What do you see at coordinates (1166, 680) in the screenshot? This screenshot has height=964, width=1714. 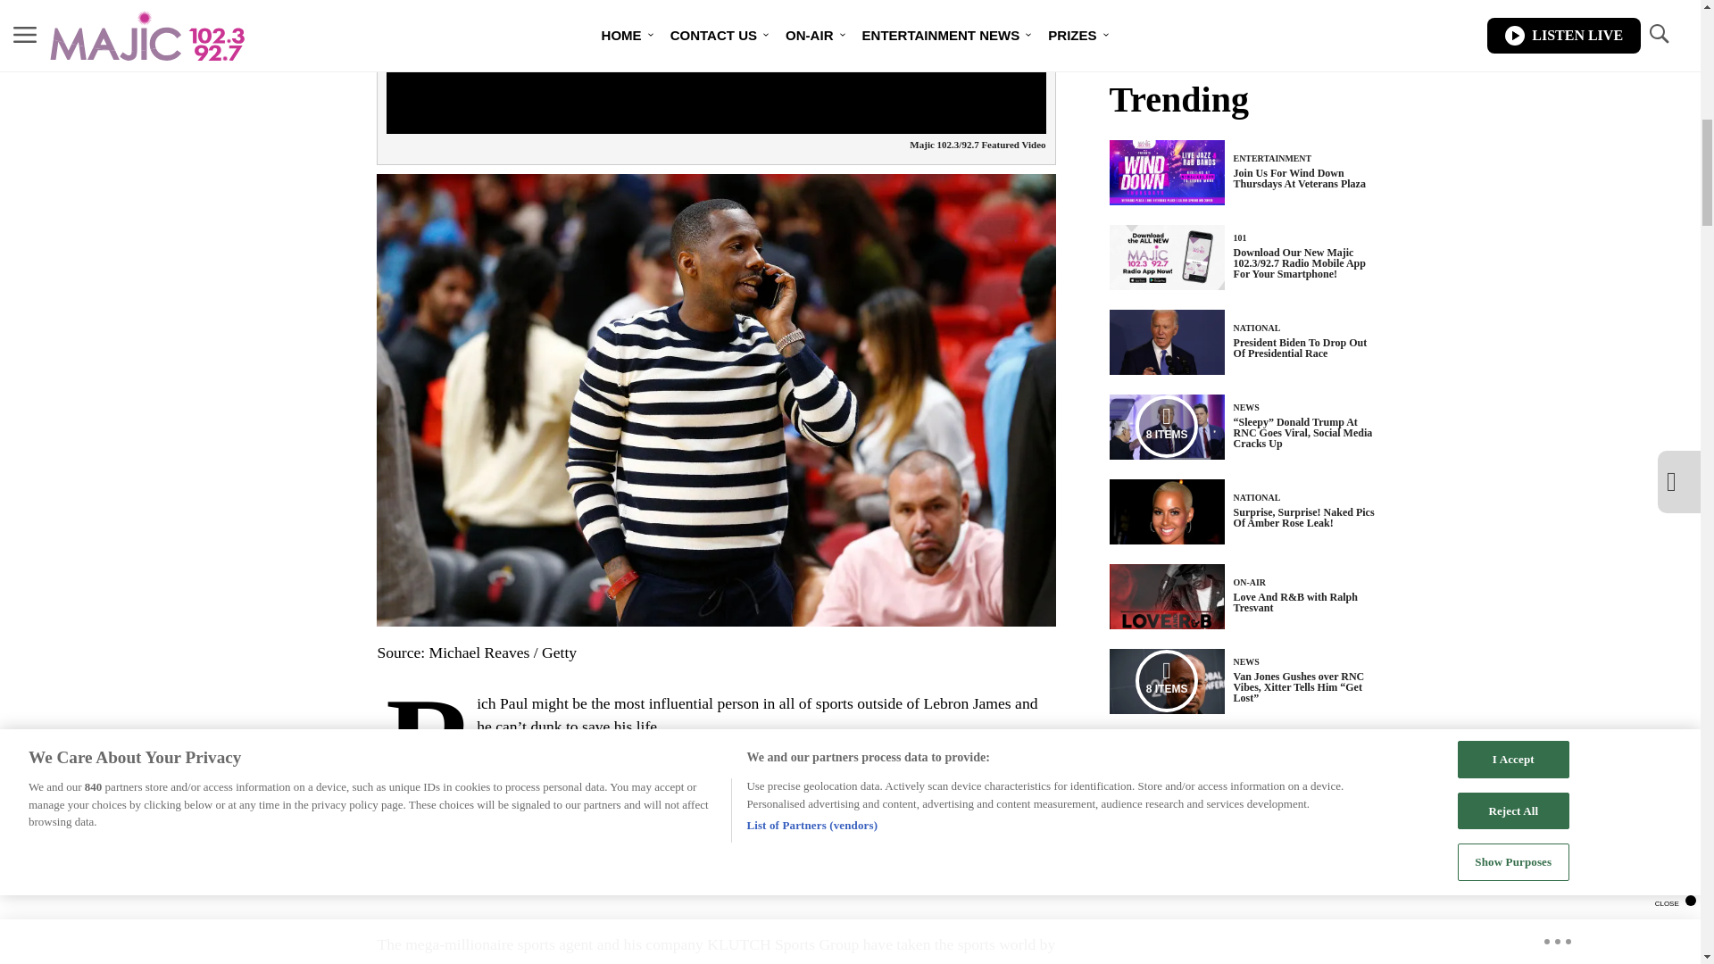 I see `Media Playlist` at bounding box center [1166, 680].